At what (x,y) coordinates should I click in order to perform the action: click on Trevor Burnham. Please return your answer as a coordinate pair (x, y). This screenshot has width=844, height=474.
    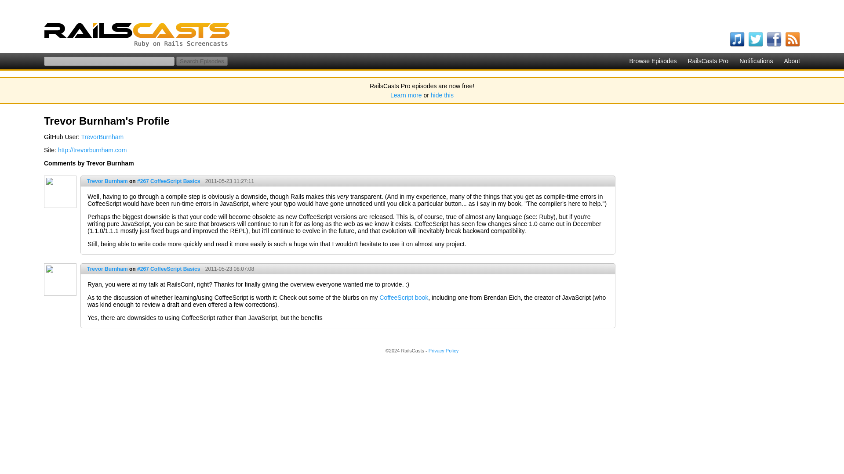
    Looking at the image, I should click on (107, 269).